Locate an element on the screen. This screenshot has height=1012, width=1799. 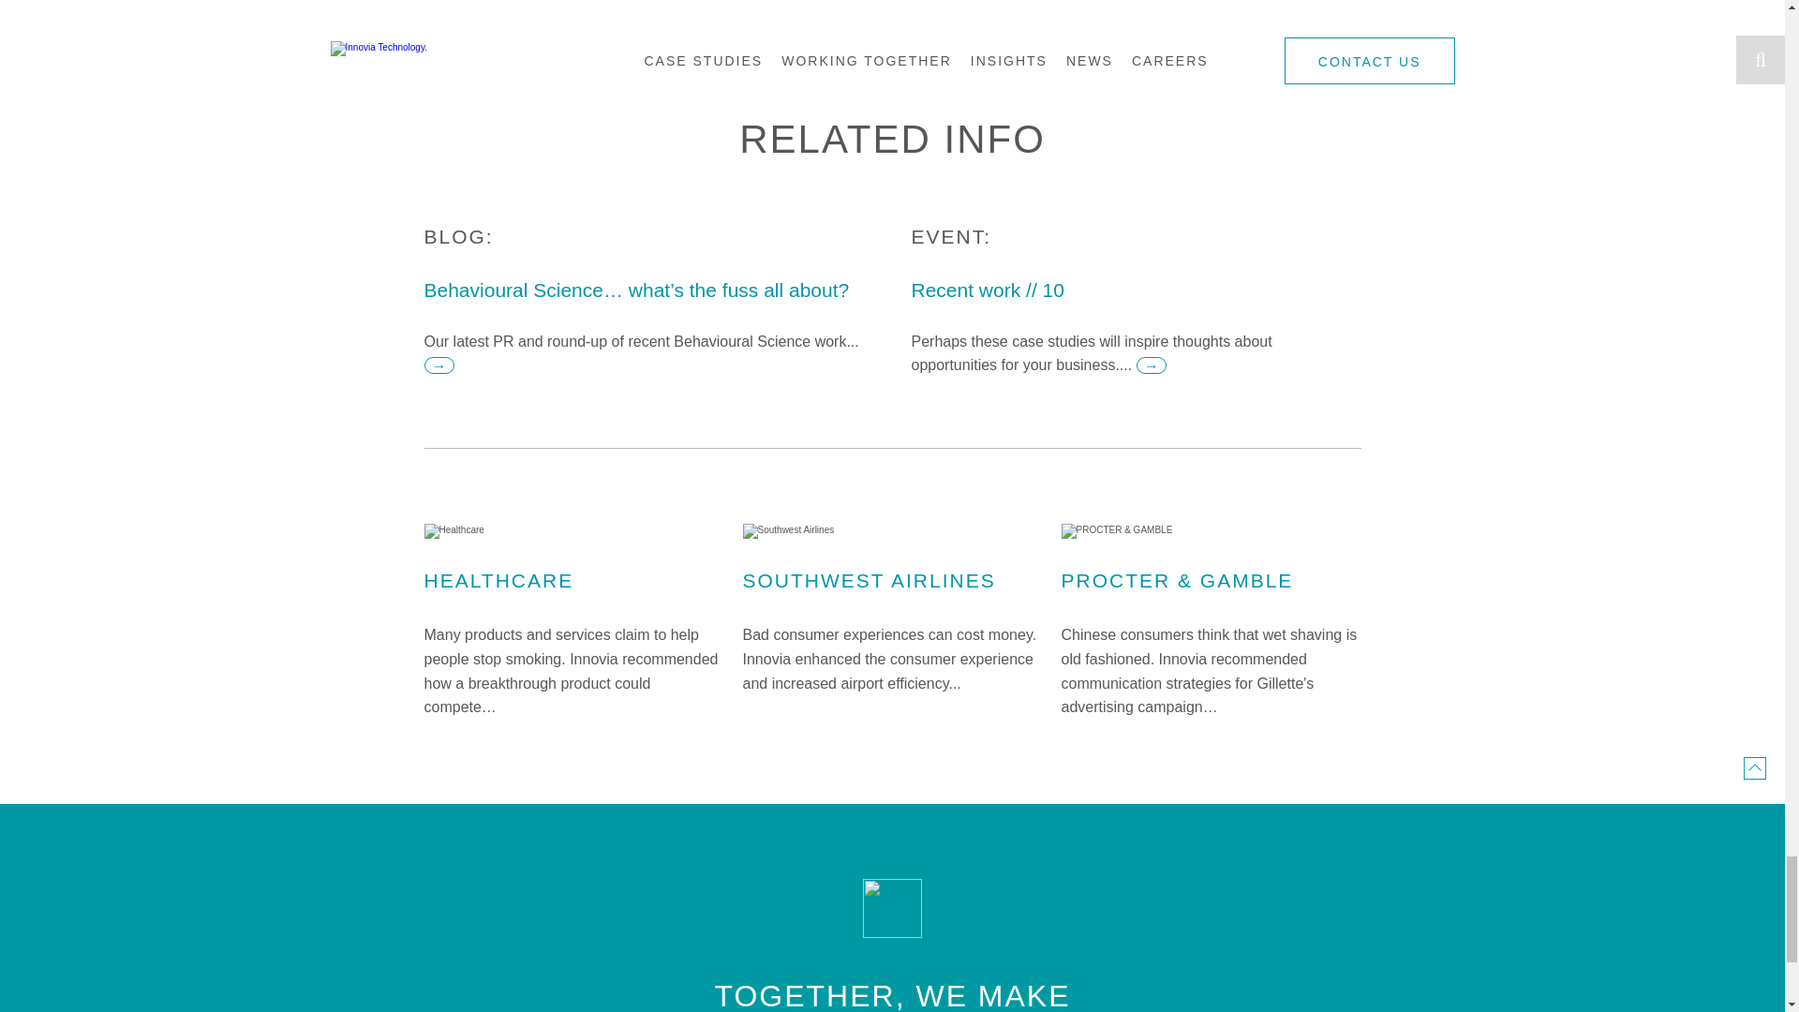
How to frame digital disruption? is located at coordinates (446, 28).